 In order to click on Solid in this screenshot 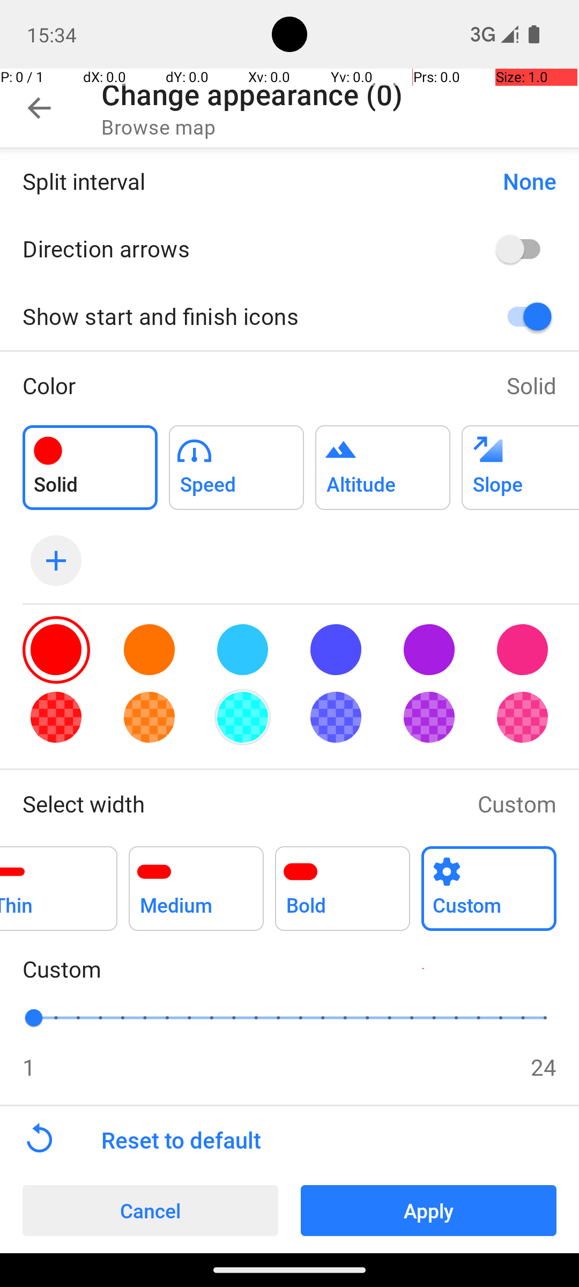, I will do `click(532, 385)`.